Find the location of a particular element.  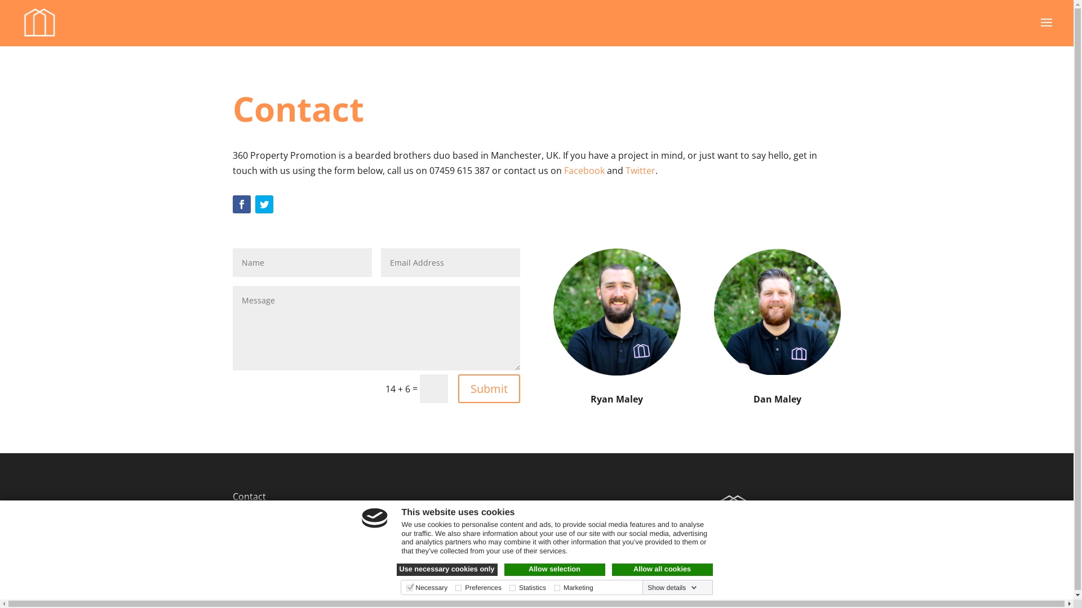

Facebook is located at coordinates (584, 171).